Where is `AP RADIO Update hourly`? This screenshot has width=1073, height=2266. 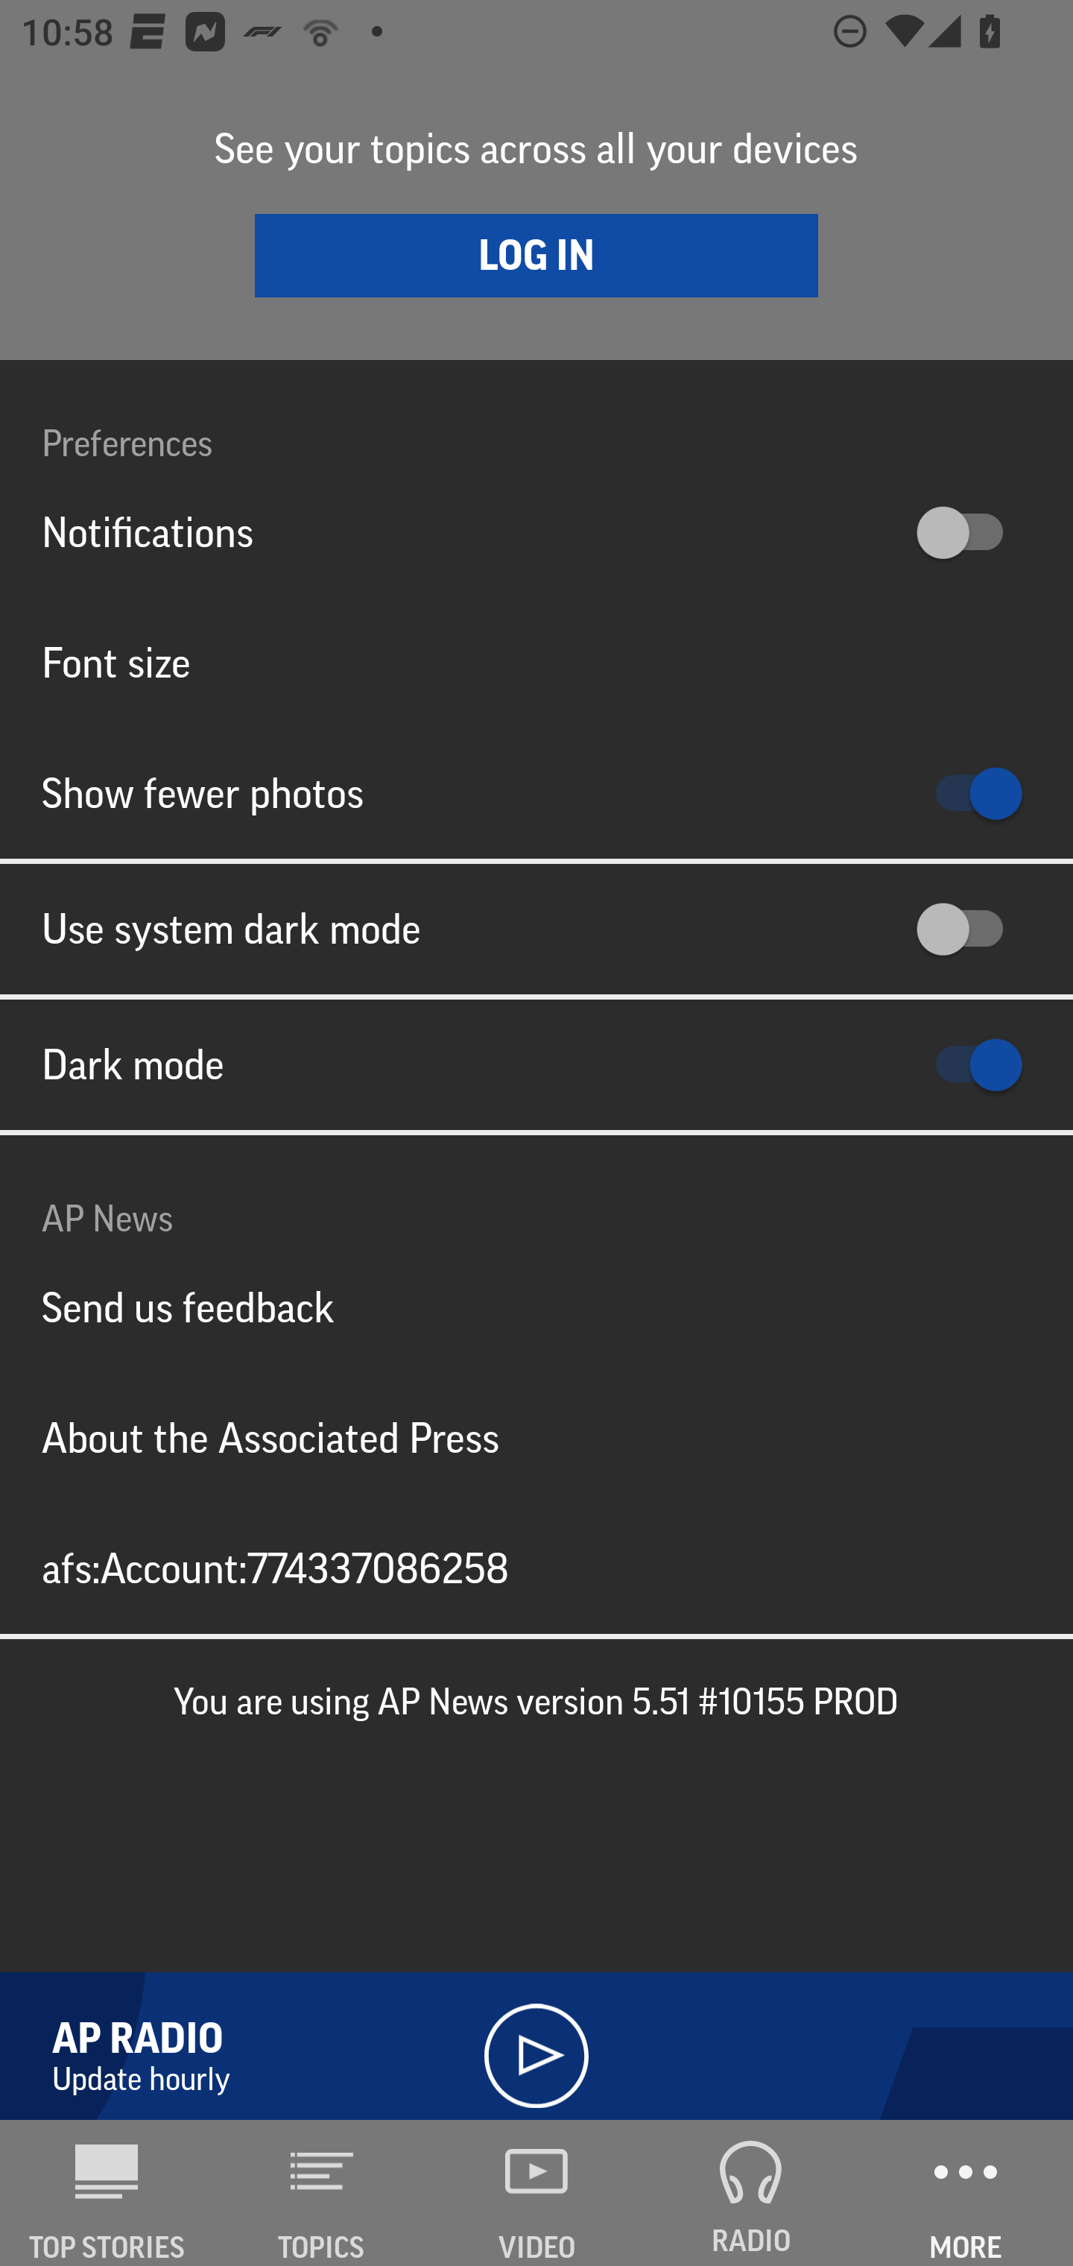 AP RADIO Update hourly is located at coordinates (536, 2039).